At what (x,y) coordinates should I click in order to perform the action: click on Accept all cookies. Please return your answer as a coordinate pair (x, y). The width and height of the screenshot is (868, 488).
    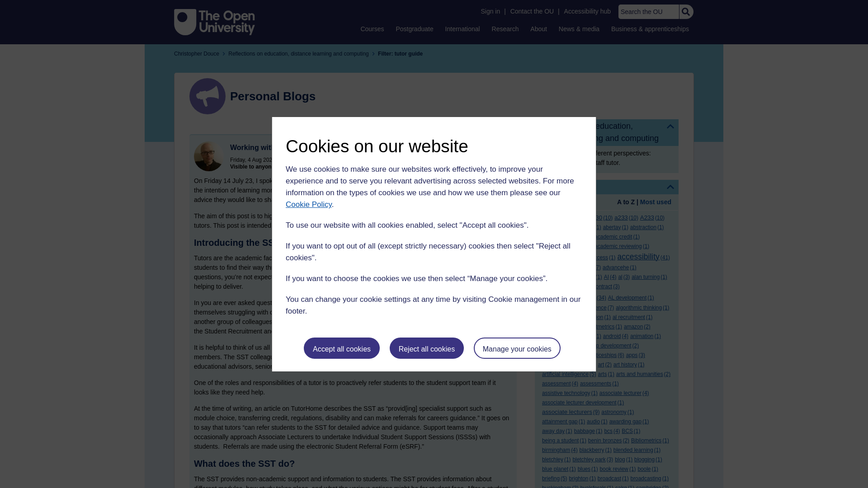
    Looking at the image, I should click on (342, 348).